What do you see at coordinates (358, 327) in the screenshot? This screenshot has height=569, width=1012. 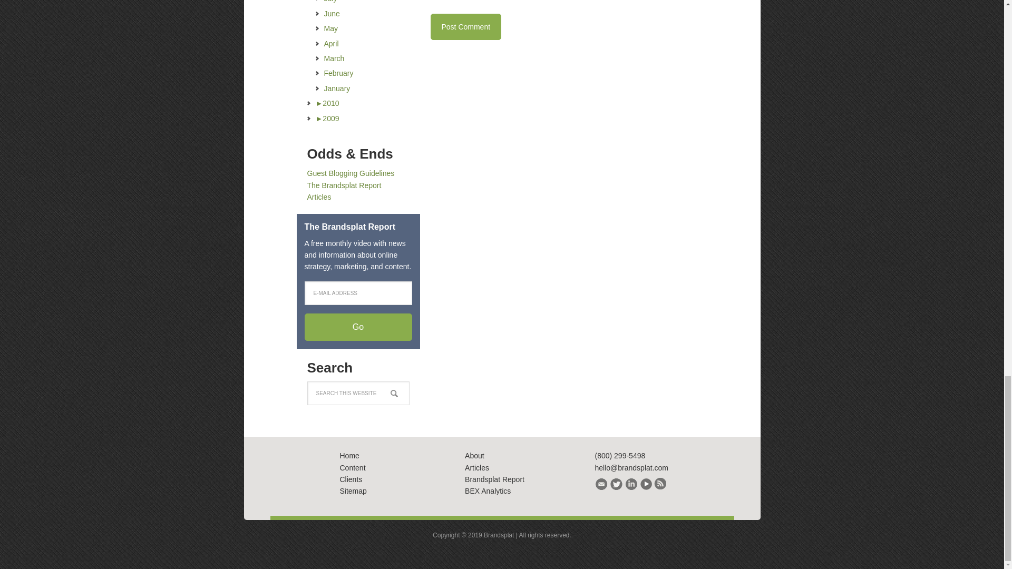 I see `Go` at bounding box center [358, 327].